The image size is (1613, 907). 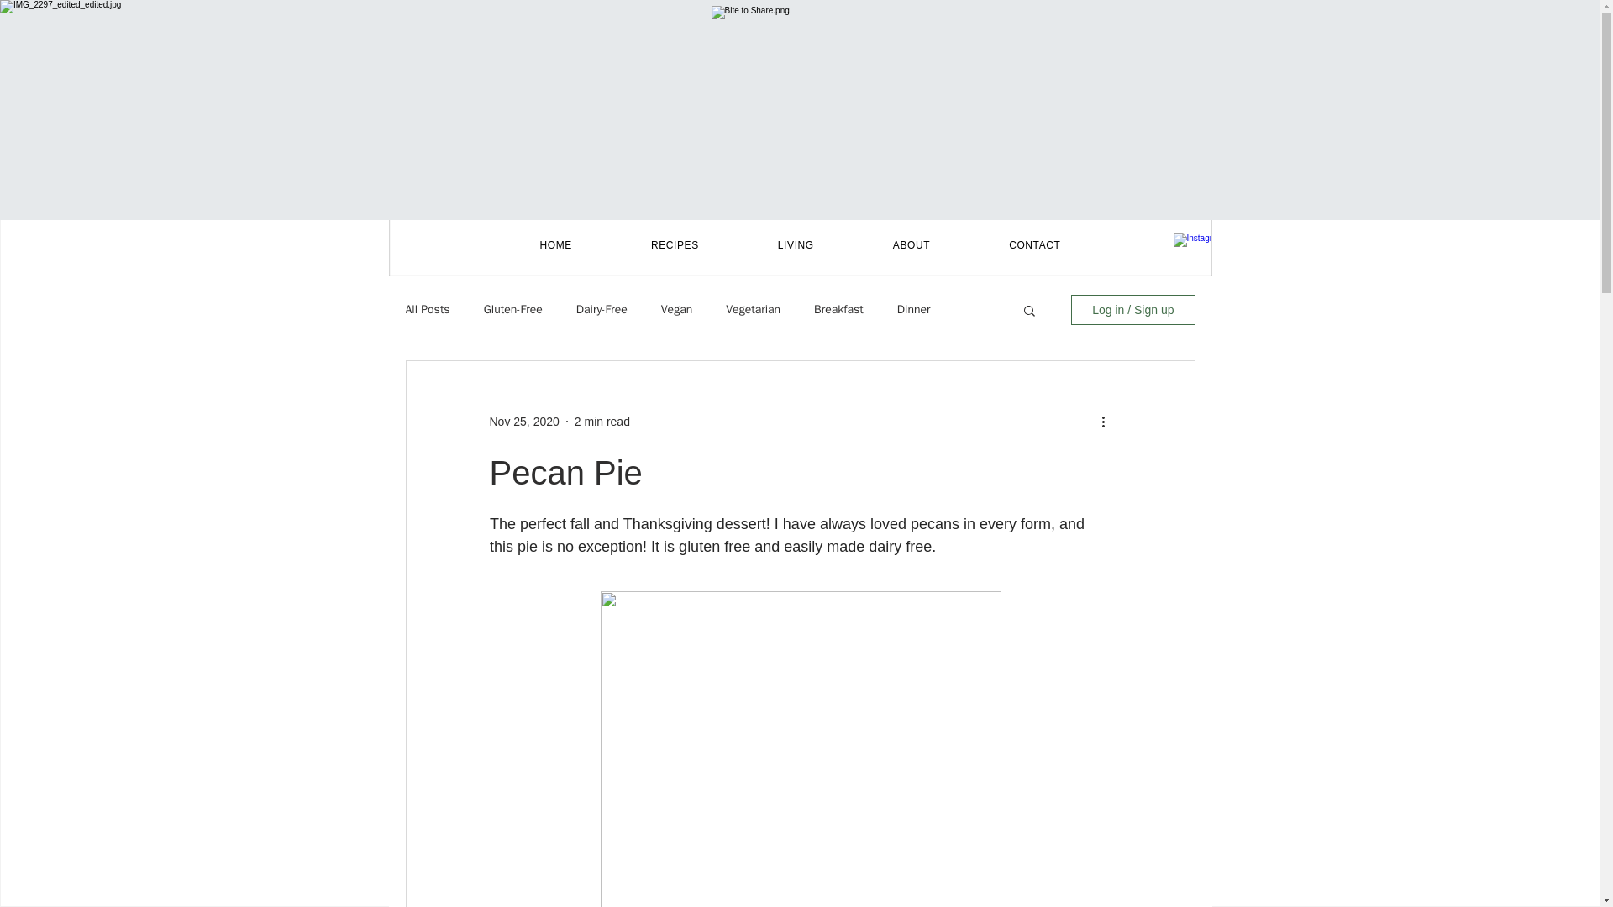 What do you see at coordinates (753, 309) in the screenshot?
I see `Vegetarian` at bounding box center [753, 309].